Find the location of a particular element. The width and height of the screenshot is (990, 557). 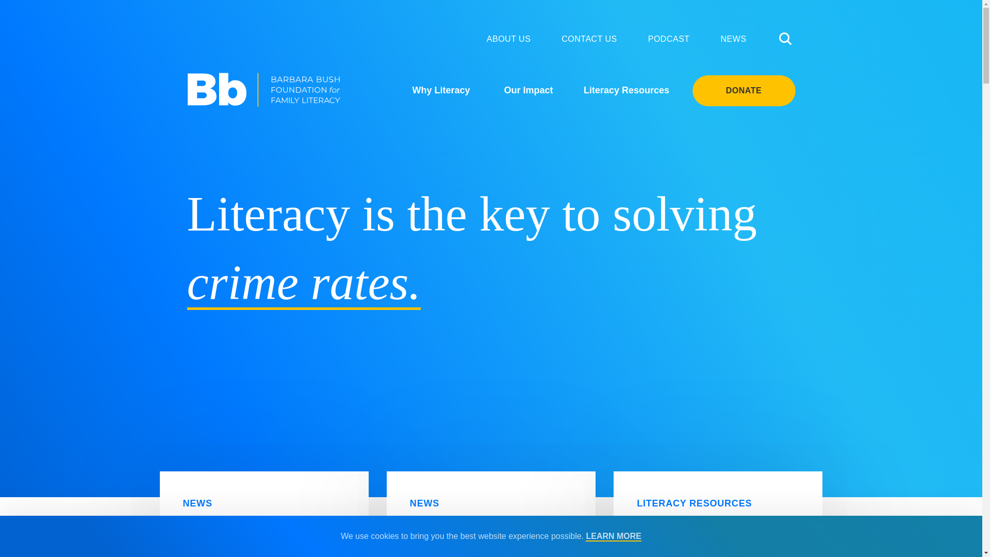

NEWS is located at coordinates (733, 39).